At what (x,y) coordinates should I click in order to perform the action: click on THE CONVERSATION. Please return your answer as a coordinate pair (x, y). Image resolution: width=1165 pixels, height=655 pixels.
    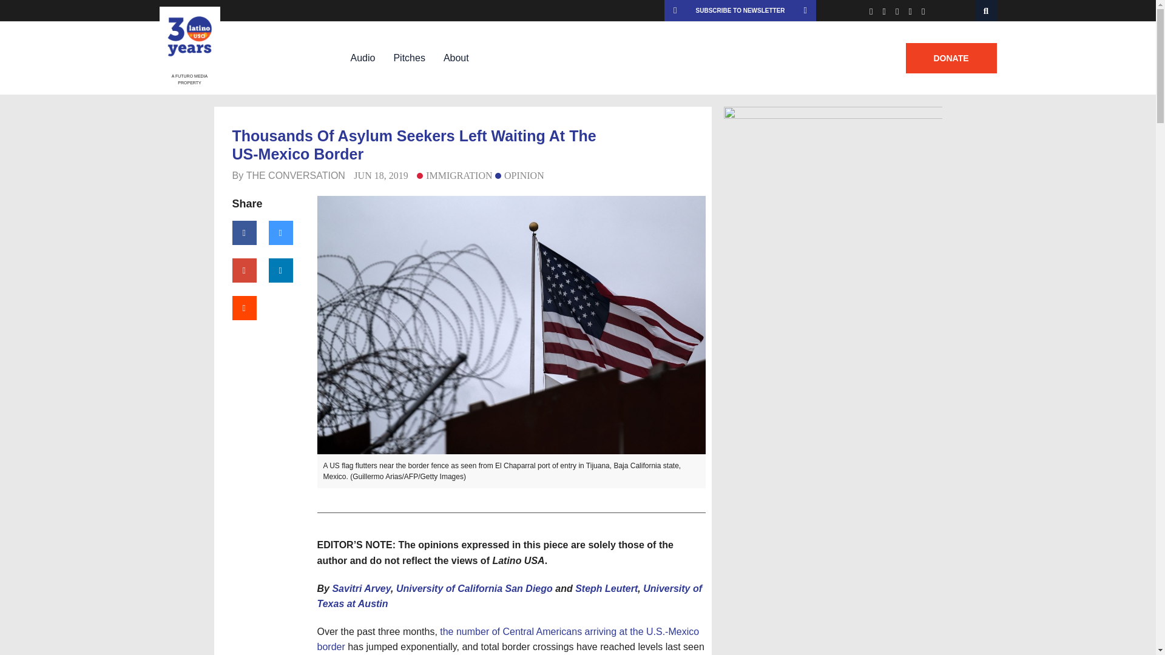
    Looking at the image, I should click on (295, 175).